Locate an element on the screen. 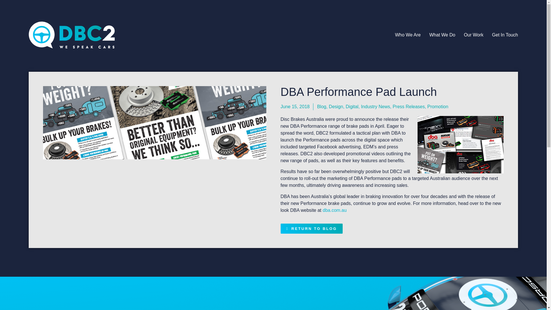 The width and height of the screenshot is (551, 310). Industry News is located at coordinates (375, 106).